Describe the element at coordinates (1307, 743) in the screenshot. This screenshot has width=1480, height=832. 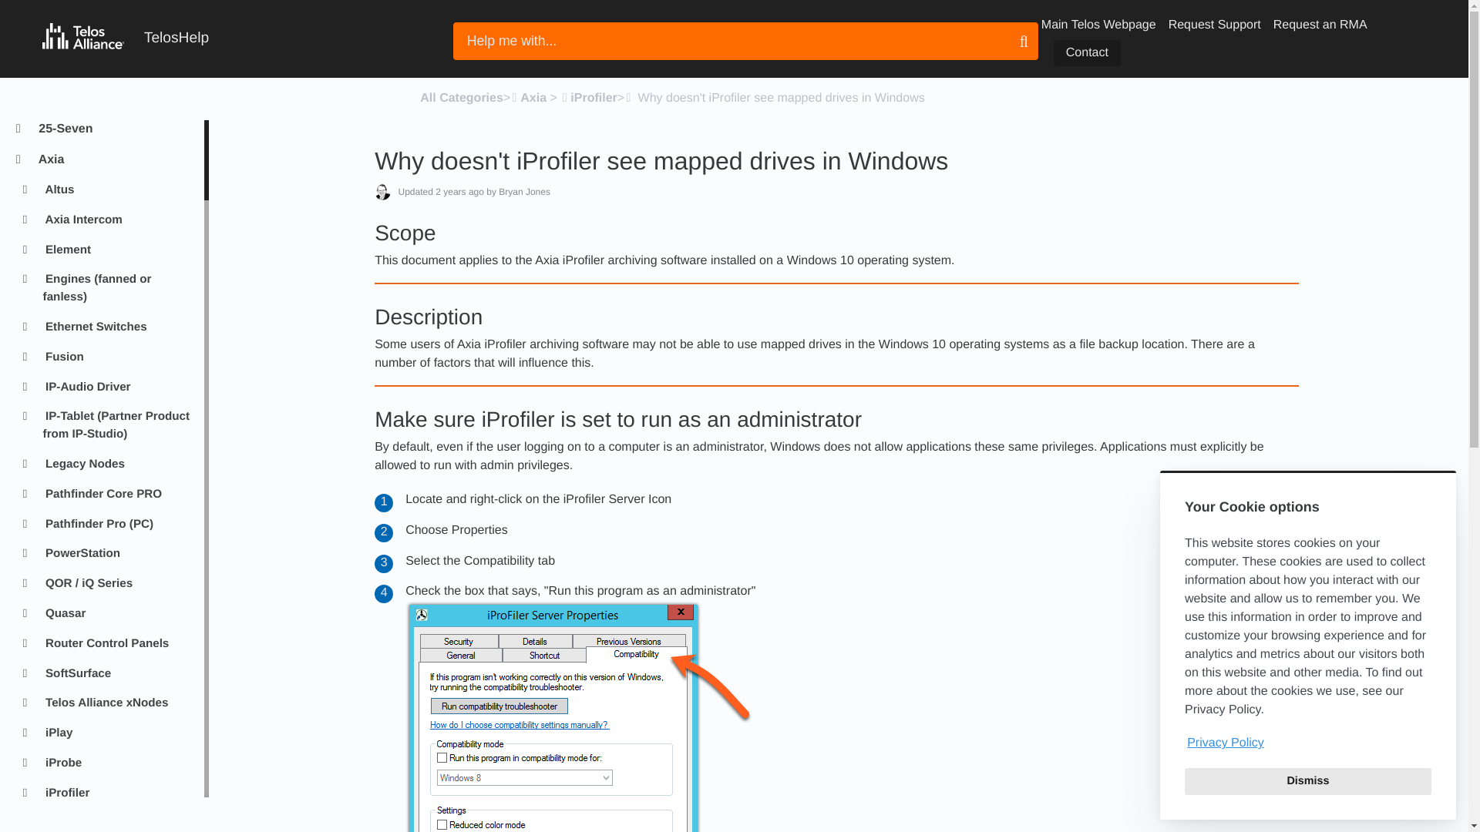
I see `Privacy Policy` at that location.